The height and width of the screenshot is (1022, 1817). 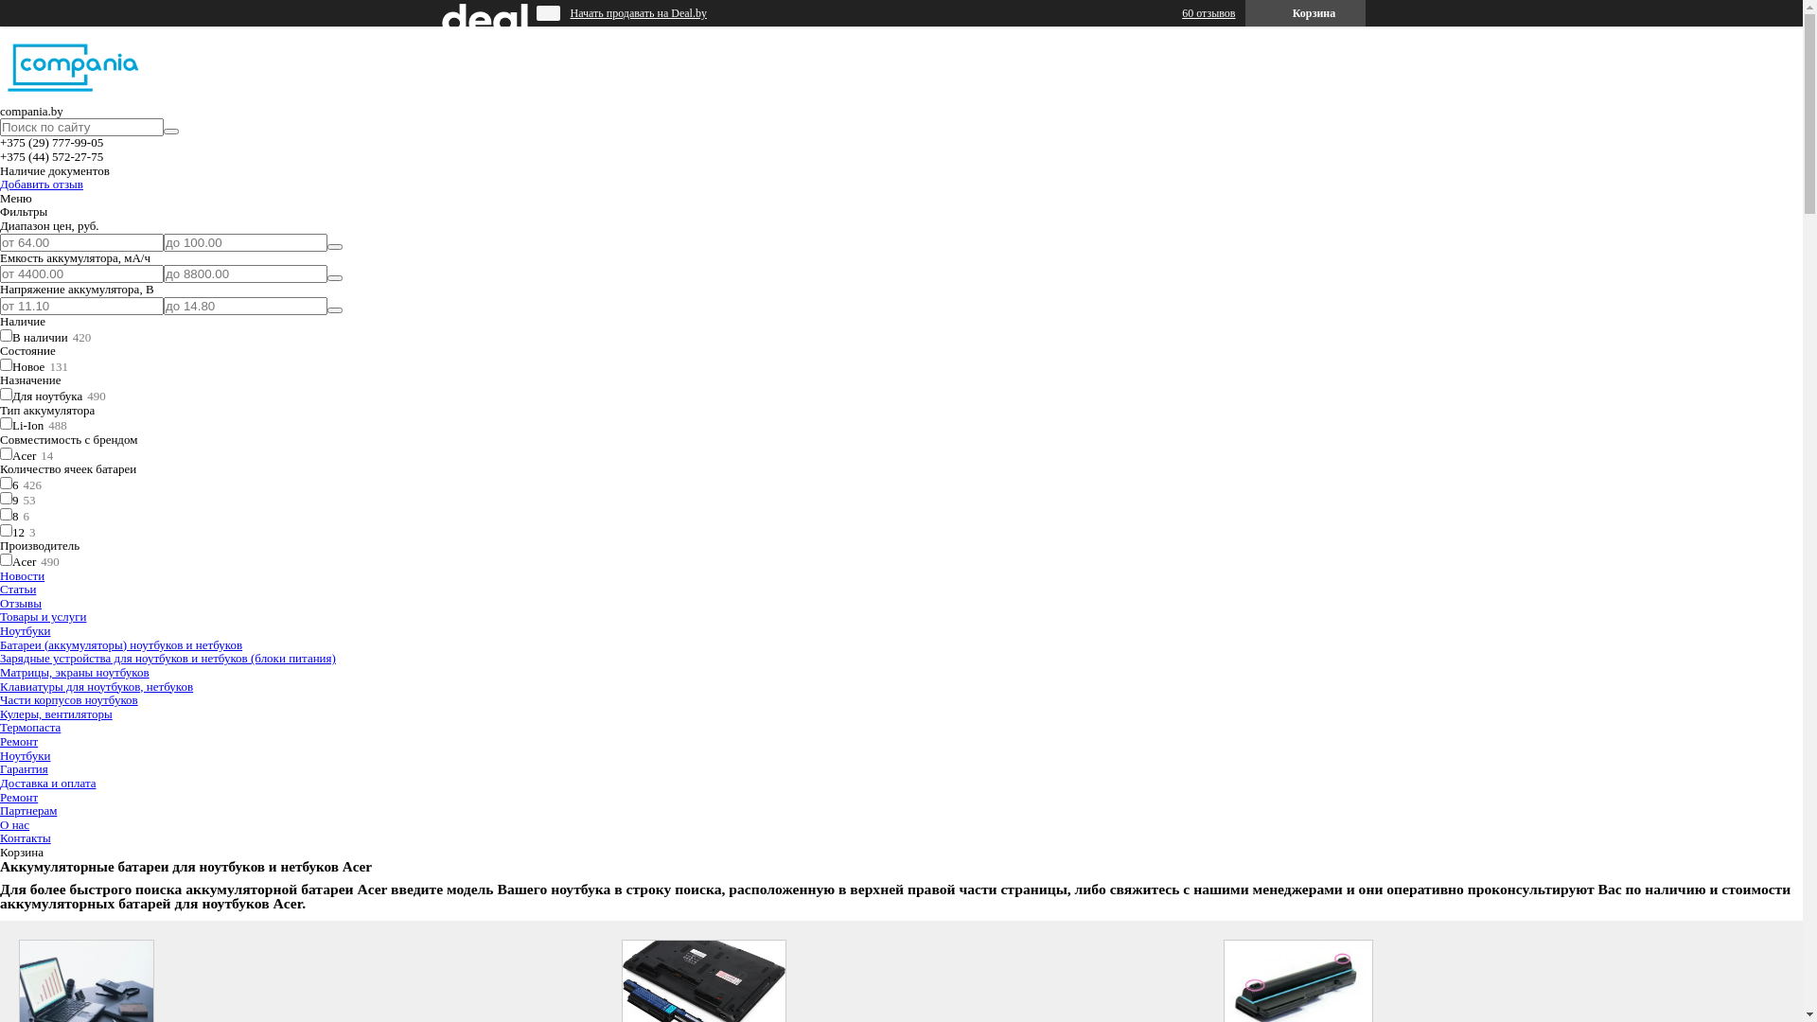 What do you see at coordinates (74, 97) in the screenshot?
I see `compania.by` at bounding box center [74, 97].